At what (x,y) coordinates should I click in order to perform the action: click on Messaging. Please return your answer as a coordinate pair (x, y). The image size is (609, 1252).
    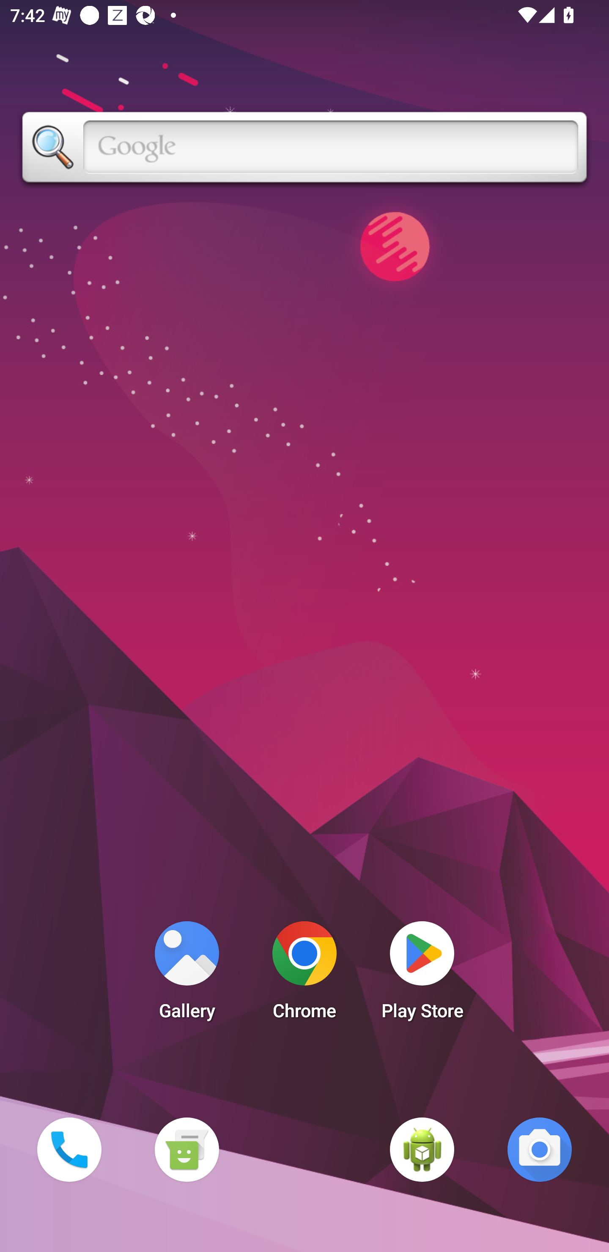
    Looking at the image, I should click on (187, 1149).